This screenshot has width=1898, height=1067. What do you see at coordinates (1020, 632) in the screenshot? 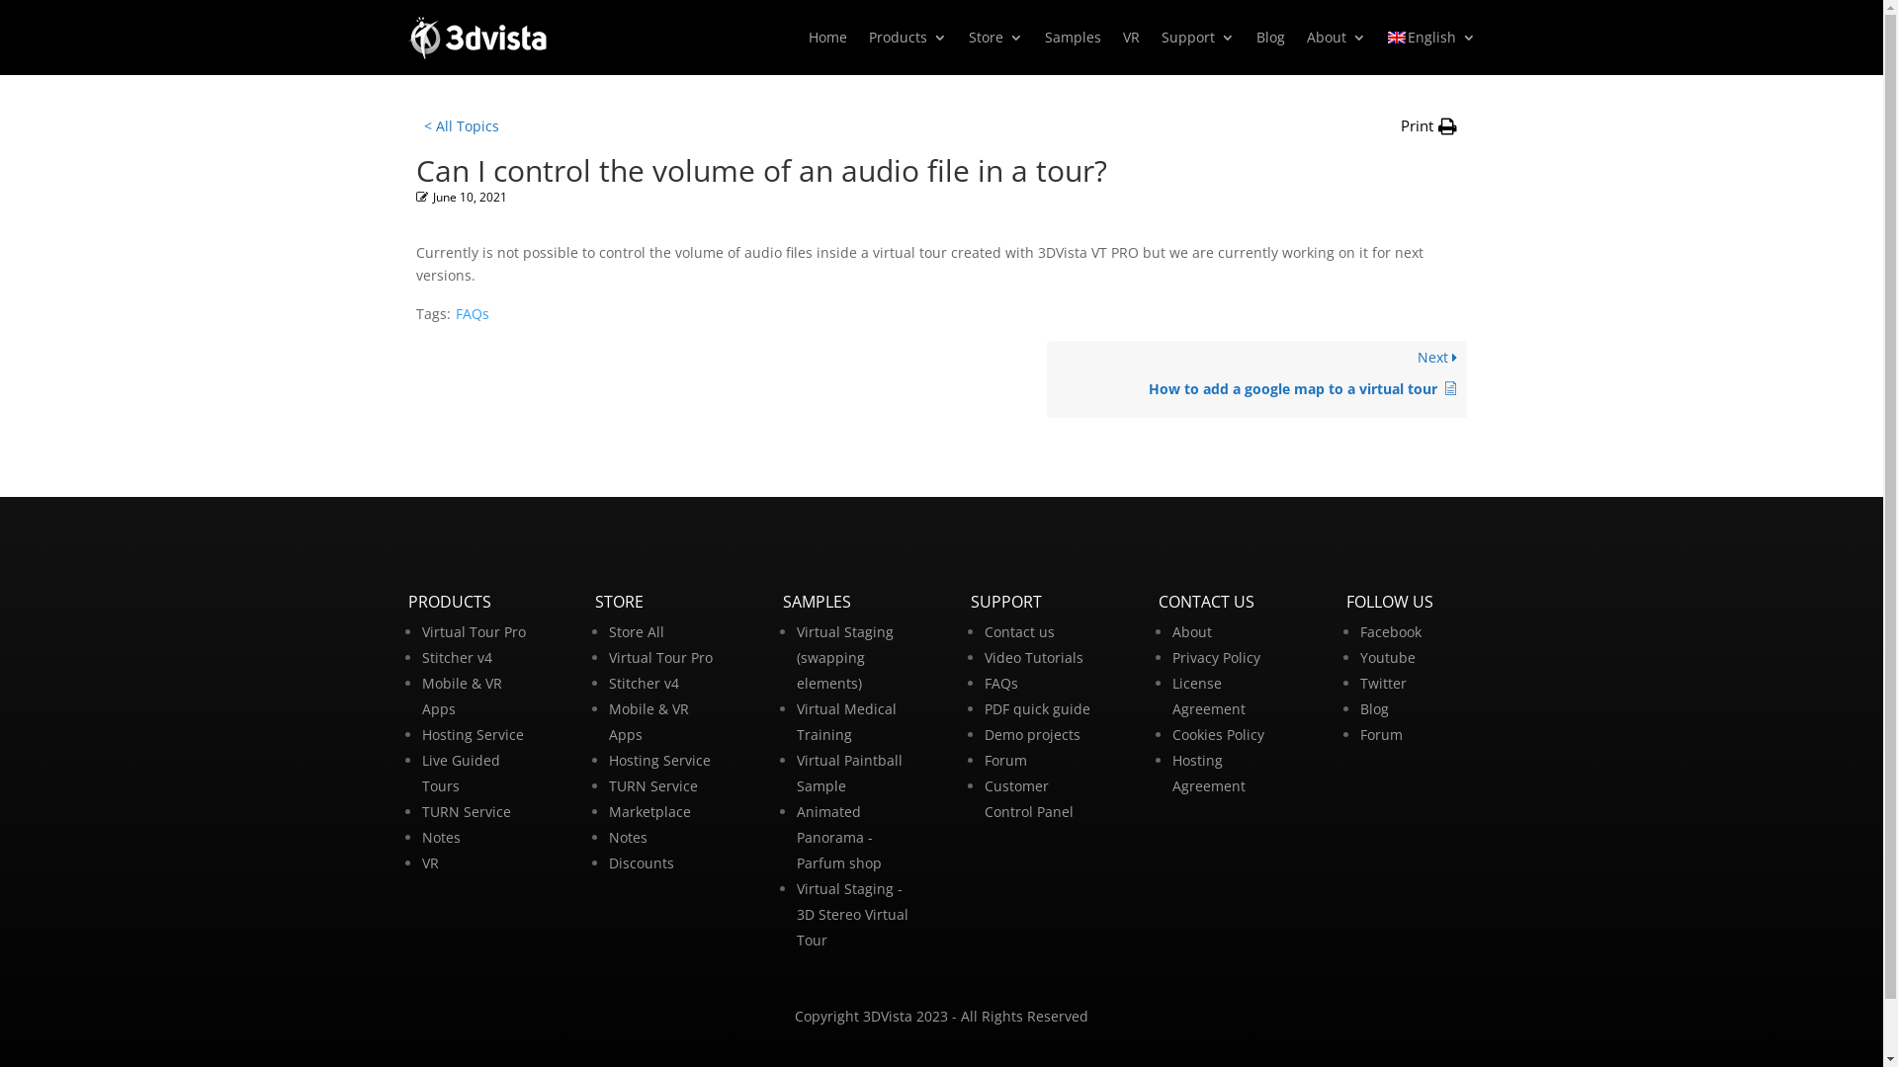
I see `Contact us` at bounding box center [1020, 632].